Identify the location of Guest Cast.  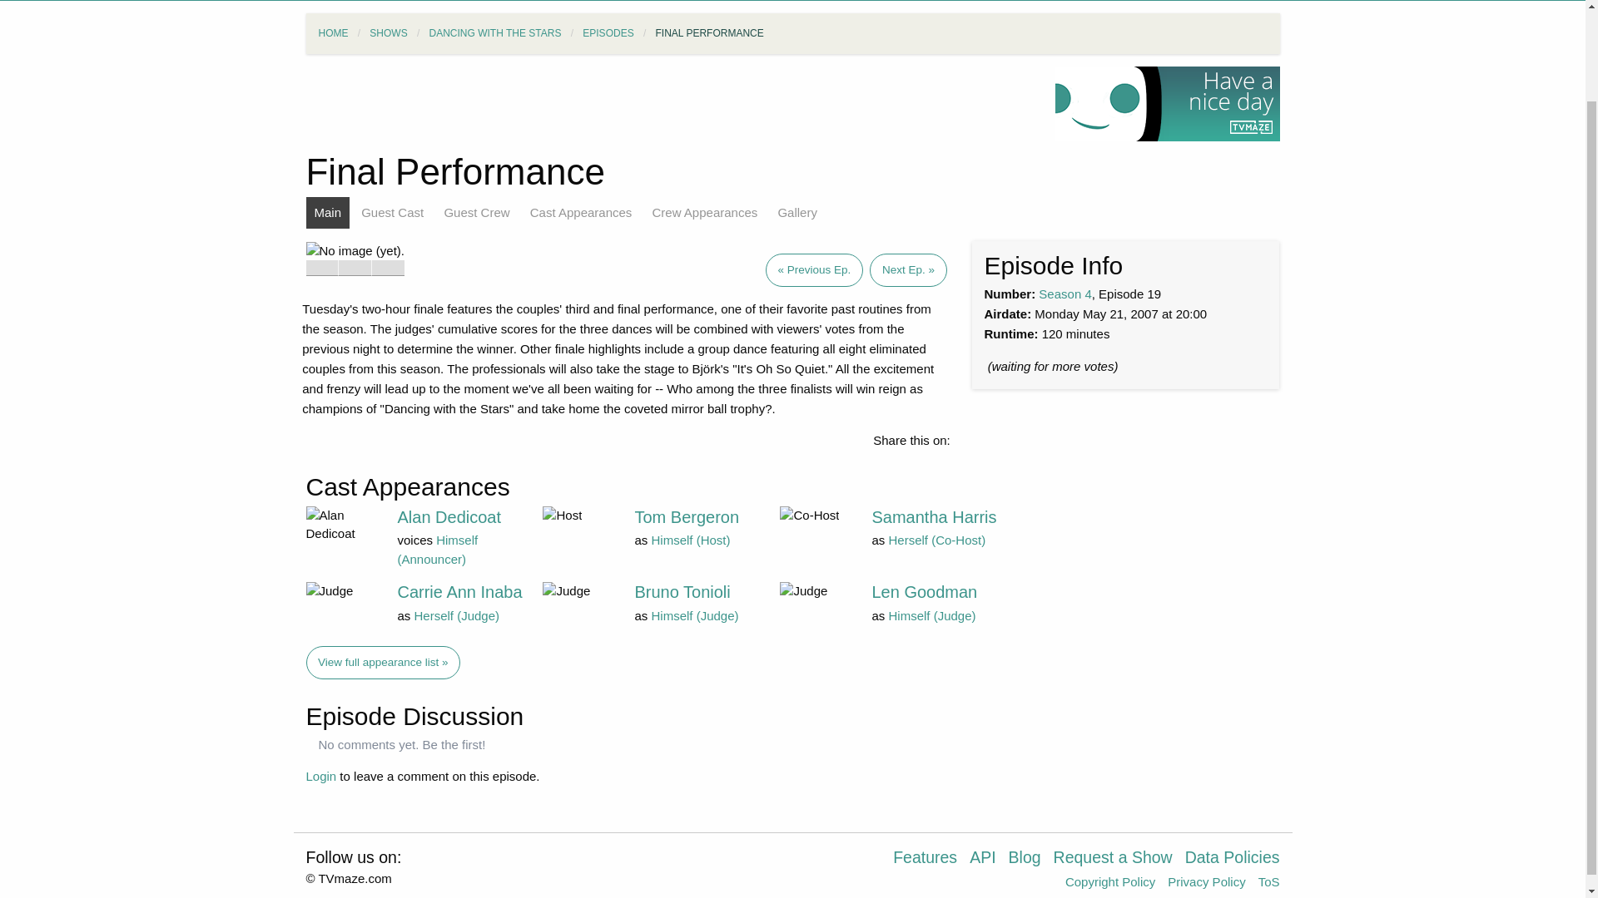
(392, 213).